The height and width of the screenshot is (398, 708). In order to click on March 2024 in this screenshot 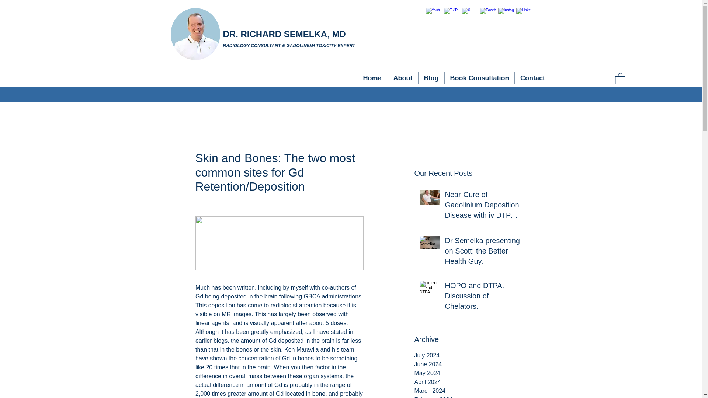, I will do `click(470, 391)`.